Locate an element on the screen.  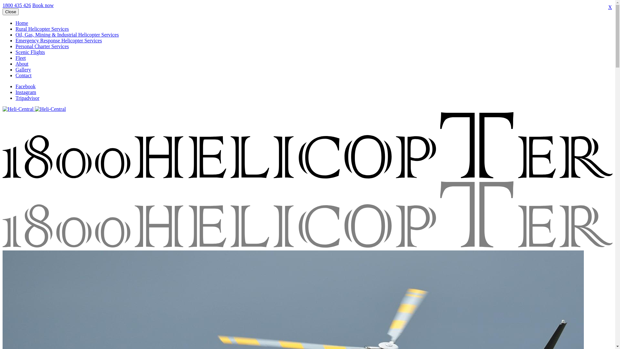
Close is located at coordinates (11, 12).